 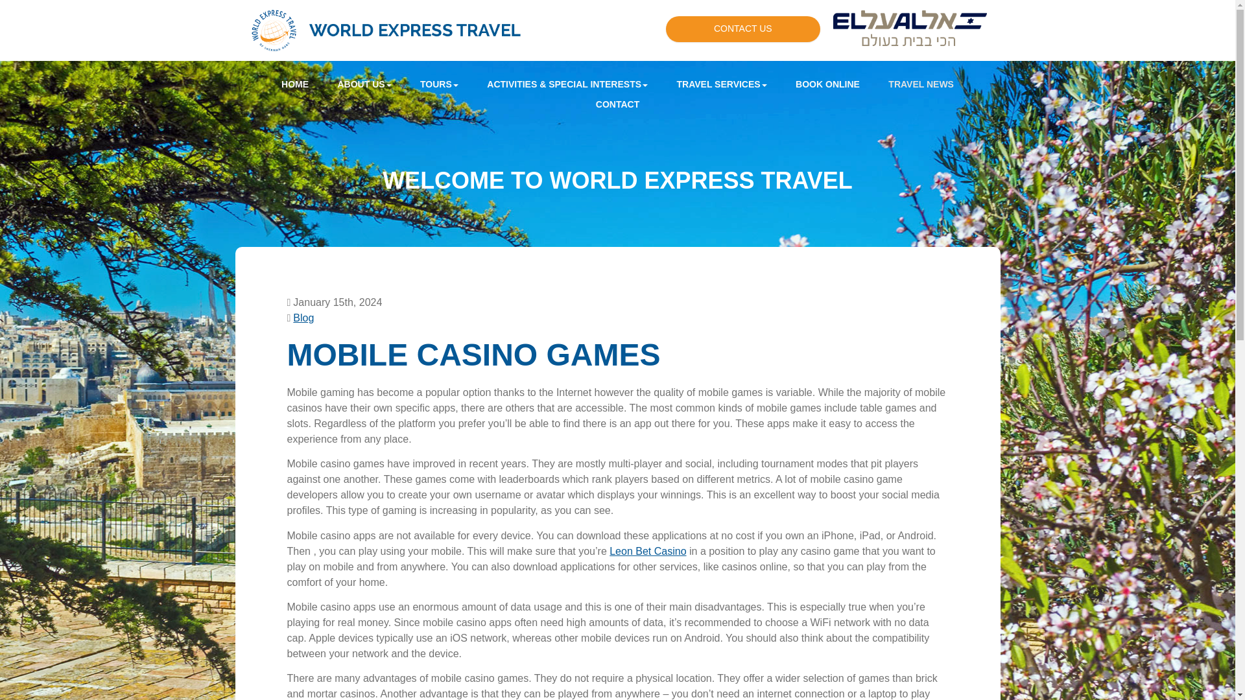 What do you see at coordinates (921, 84) in the screenshot?
I see `TRAVEL NEWS` at bounding box center [921, 84].